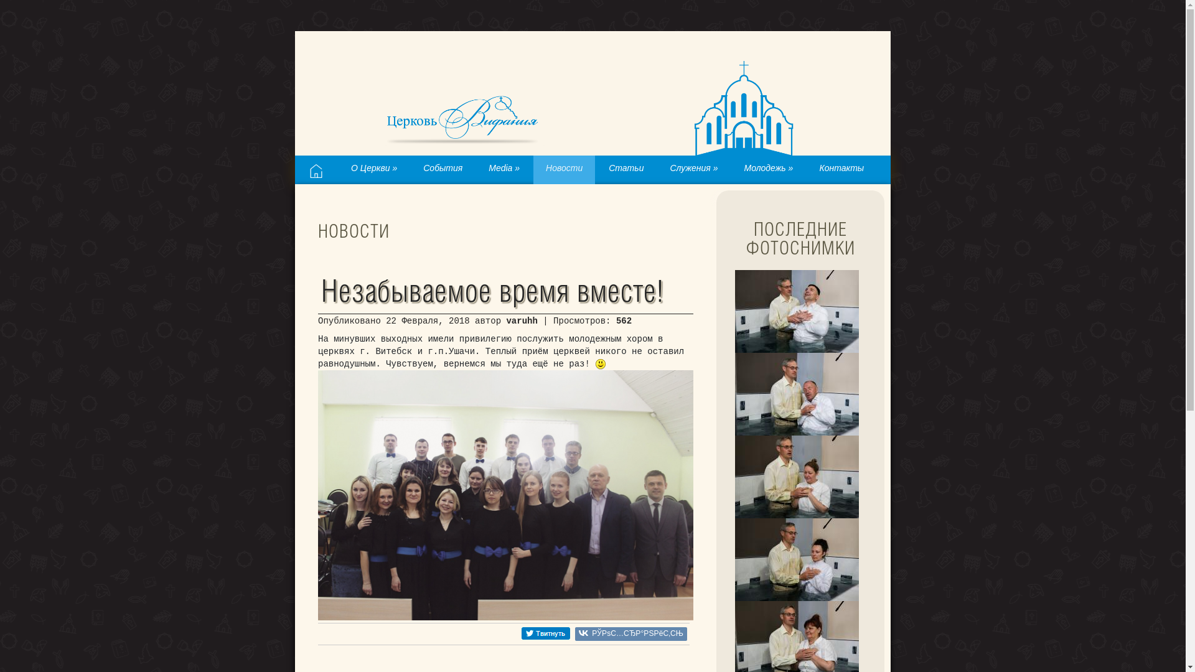 The height and width of the screenshot is (672, 1195). Describe the element at coordinates (797, 394) in the screenshot. I see `F-23_small` at that location.